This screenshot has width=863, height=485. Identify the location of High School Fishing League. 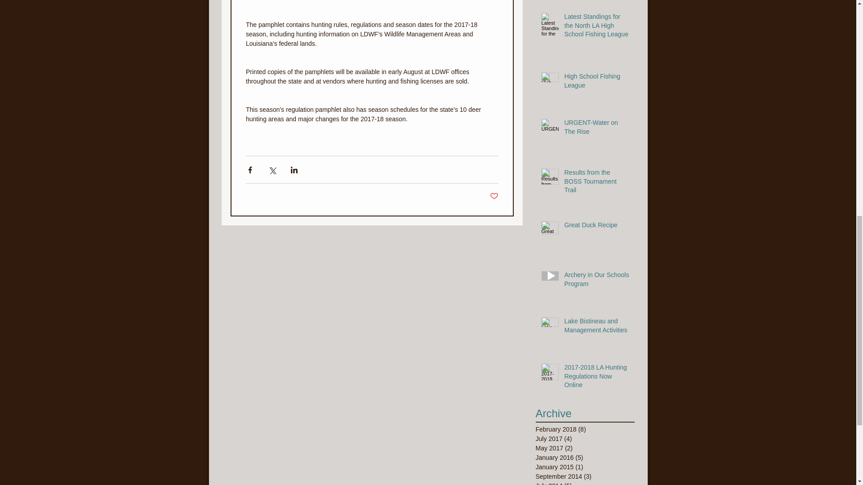
(596, 83).